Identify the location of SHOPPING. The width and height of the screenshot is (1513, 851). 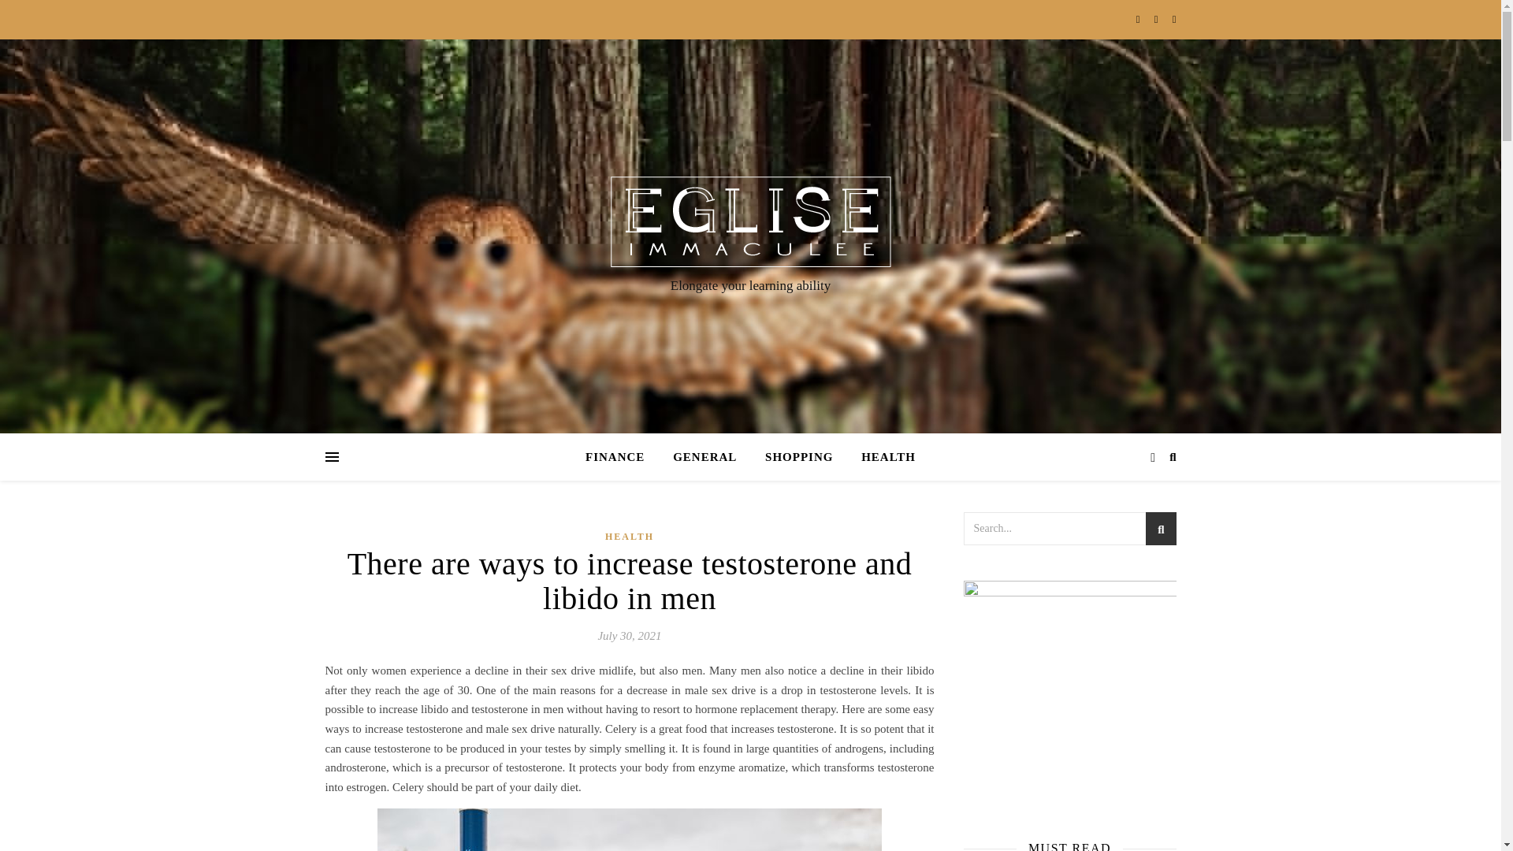
(799, 457).